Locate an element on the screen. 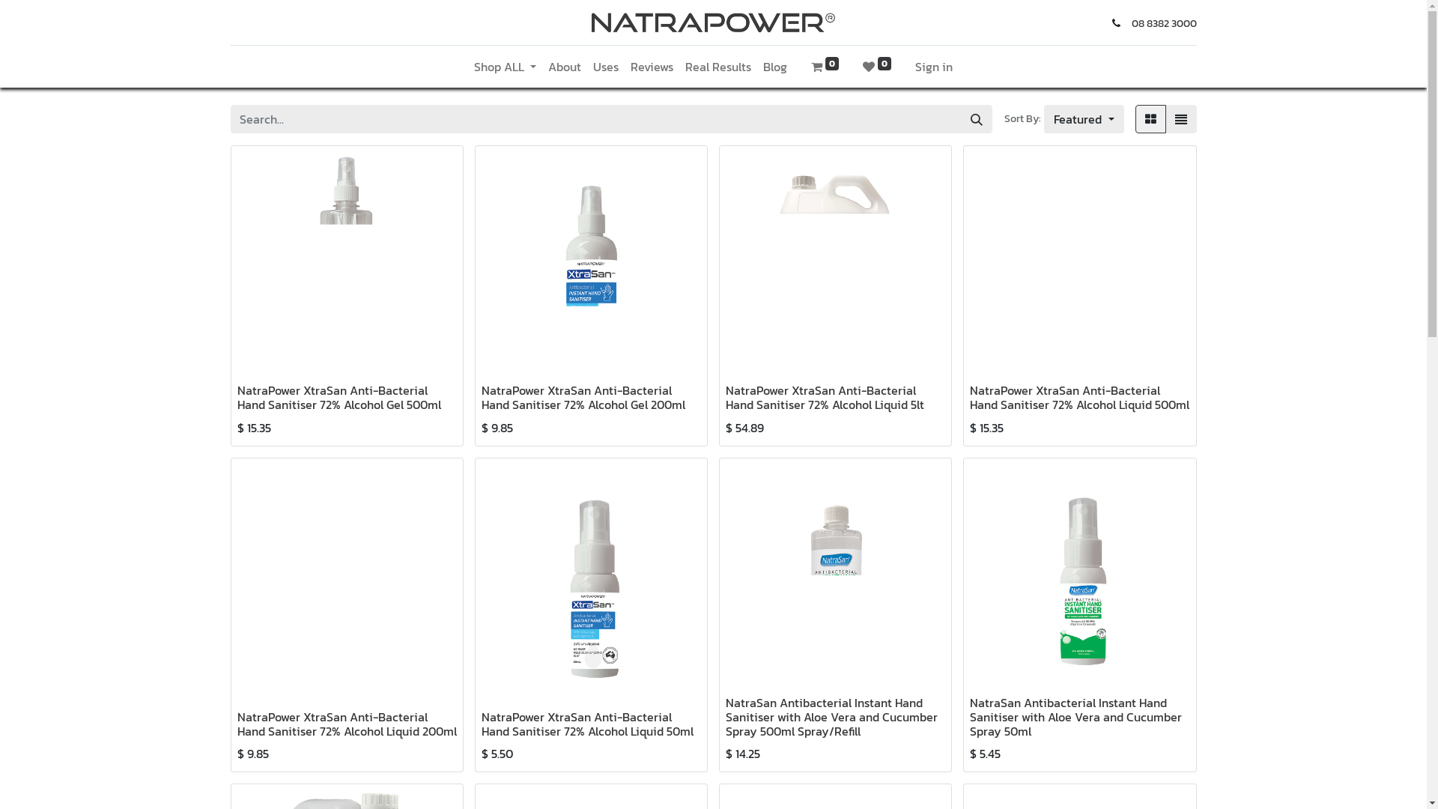 This screenshot has width=1438, height=809. 0 is located at coordinates (825, 67).